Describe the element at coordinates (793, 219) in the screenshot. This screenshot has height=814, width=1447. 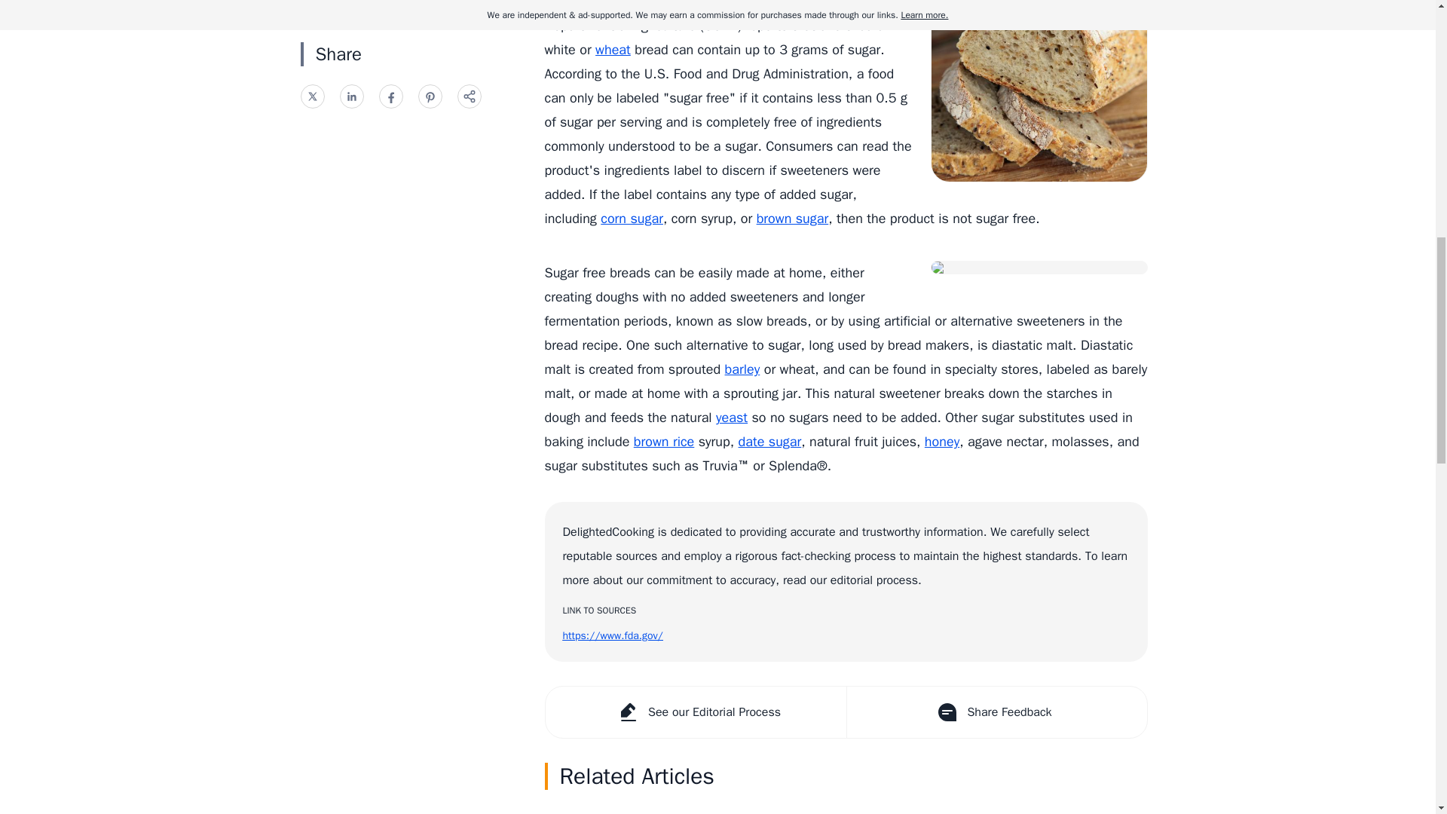
I see `brown sugar` at that location.